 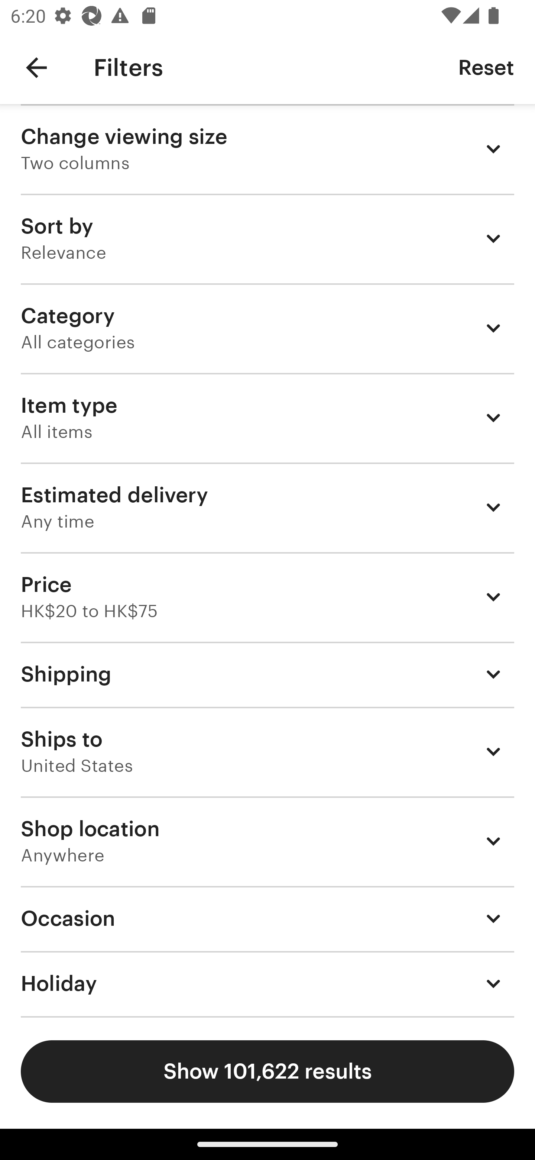 I want to click on Holiday, so click(x=267, y=984).